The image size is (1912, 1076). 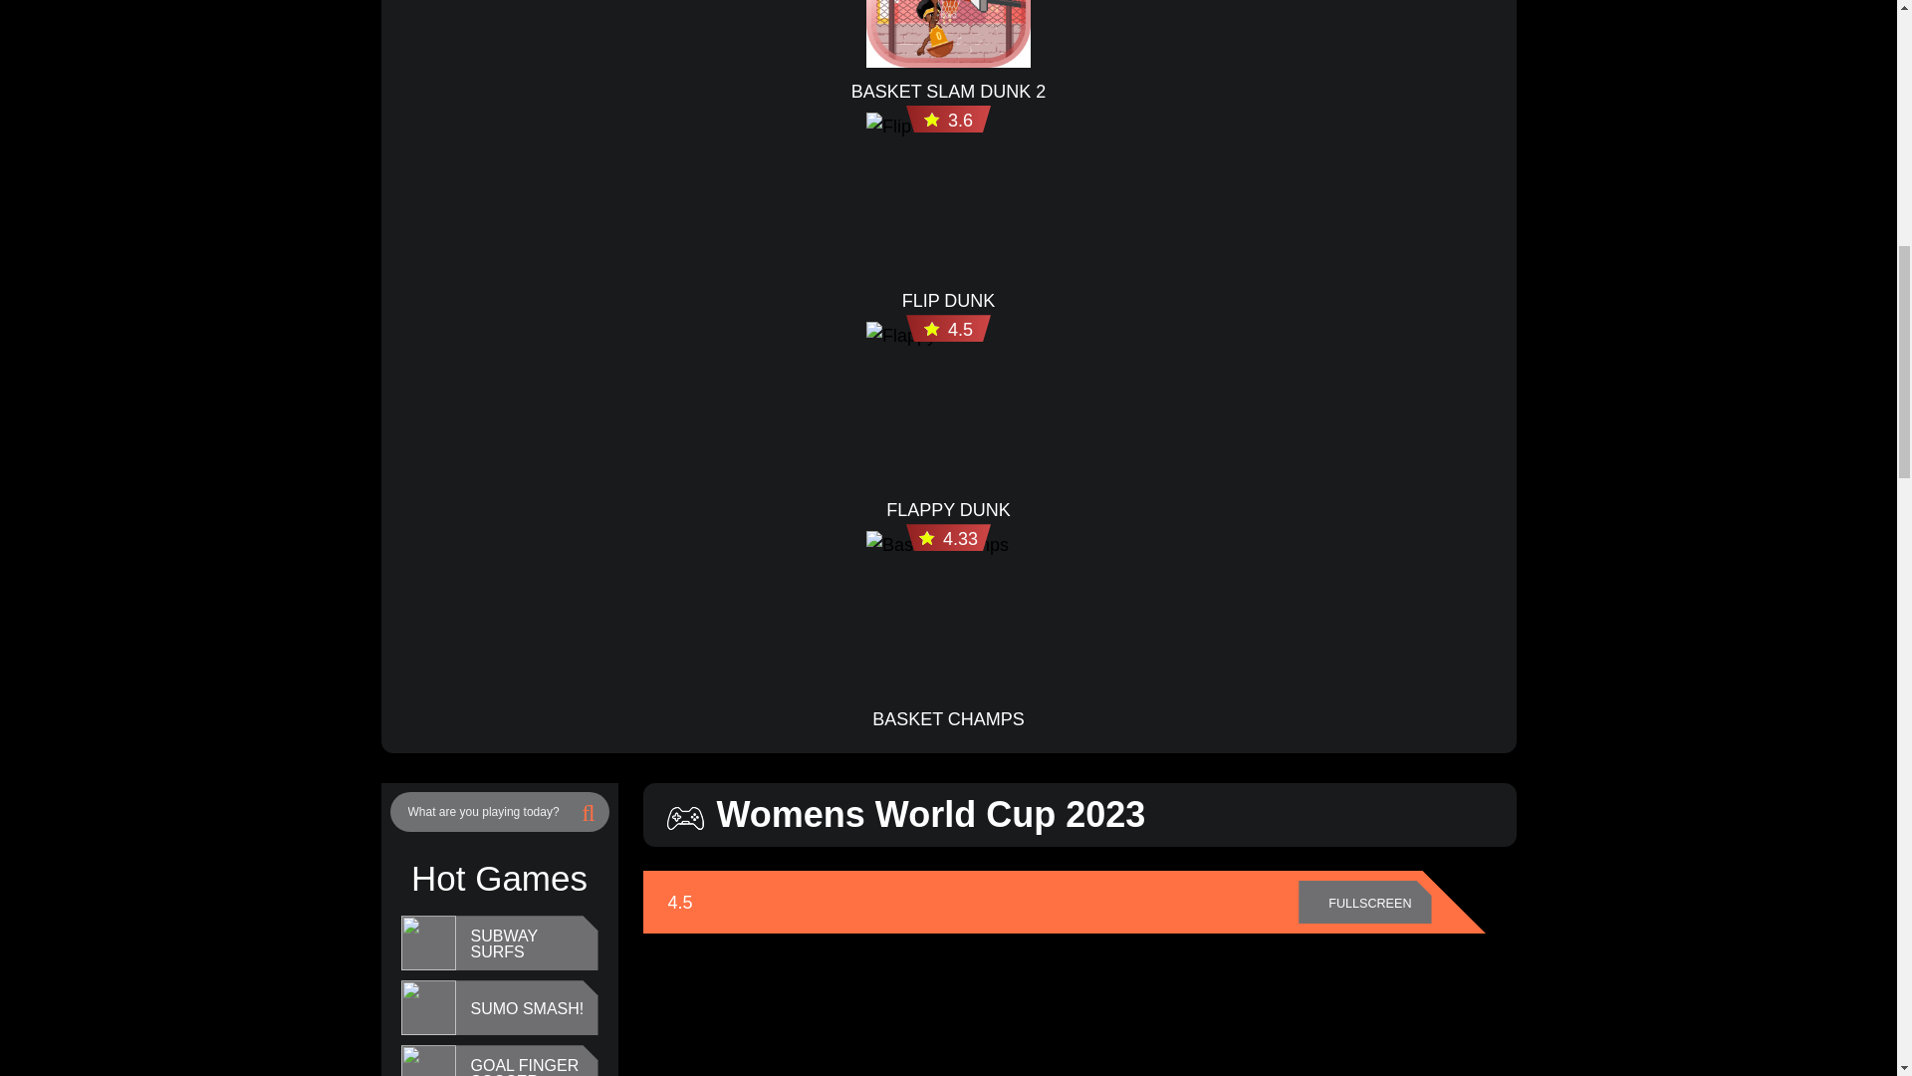 What do you see at coordinates (1364, 903) in the screenshot?
I see `FULLSCREEN` at bounding box center [1364, 903].